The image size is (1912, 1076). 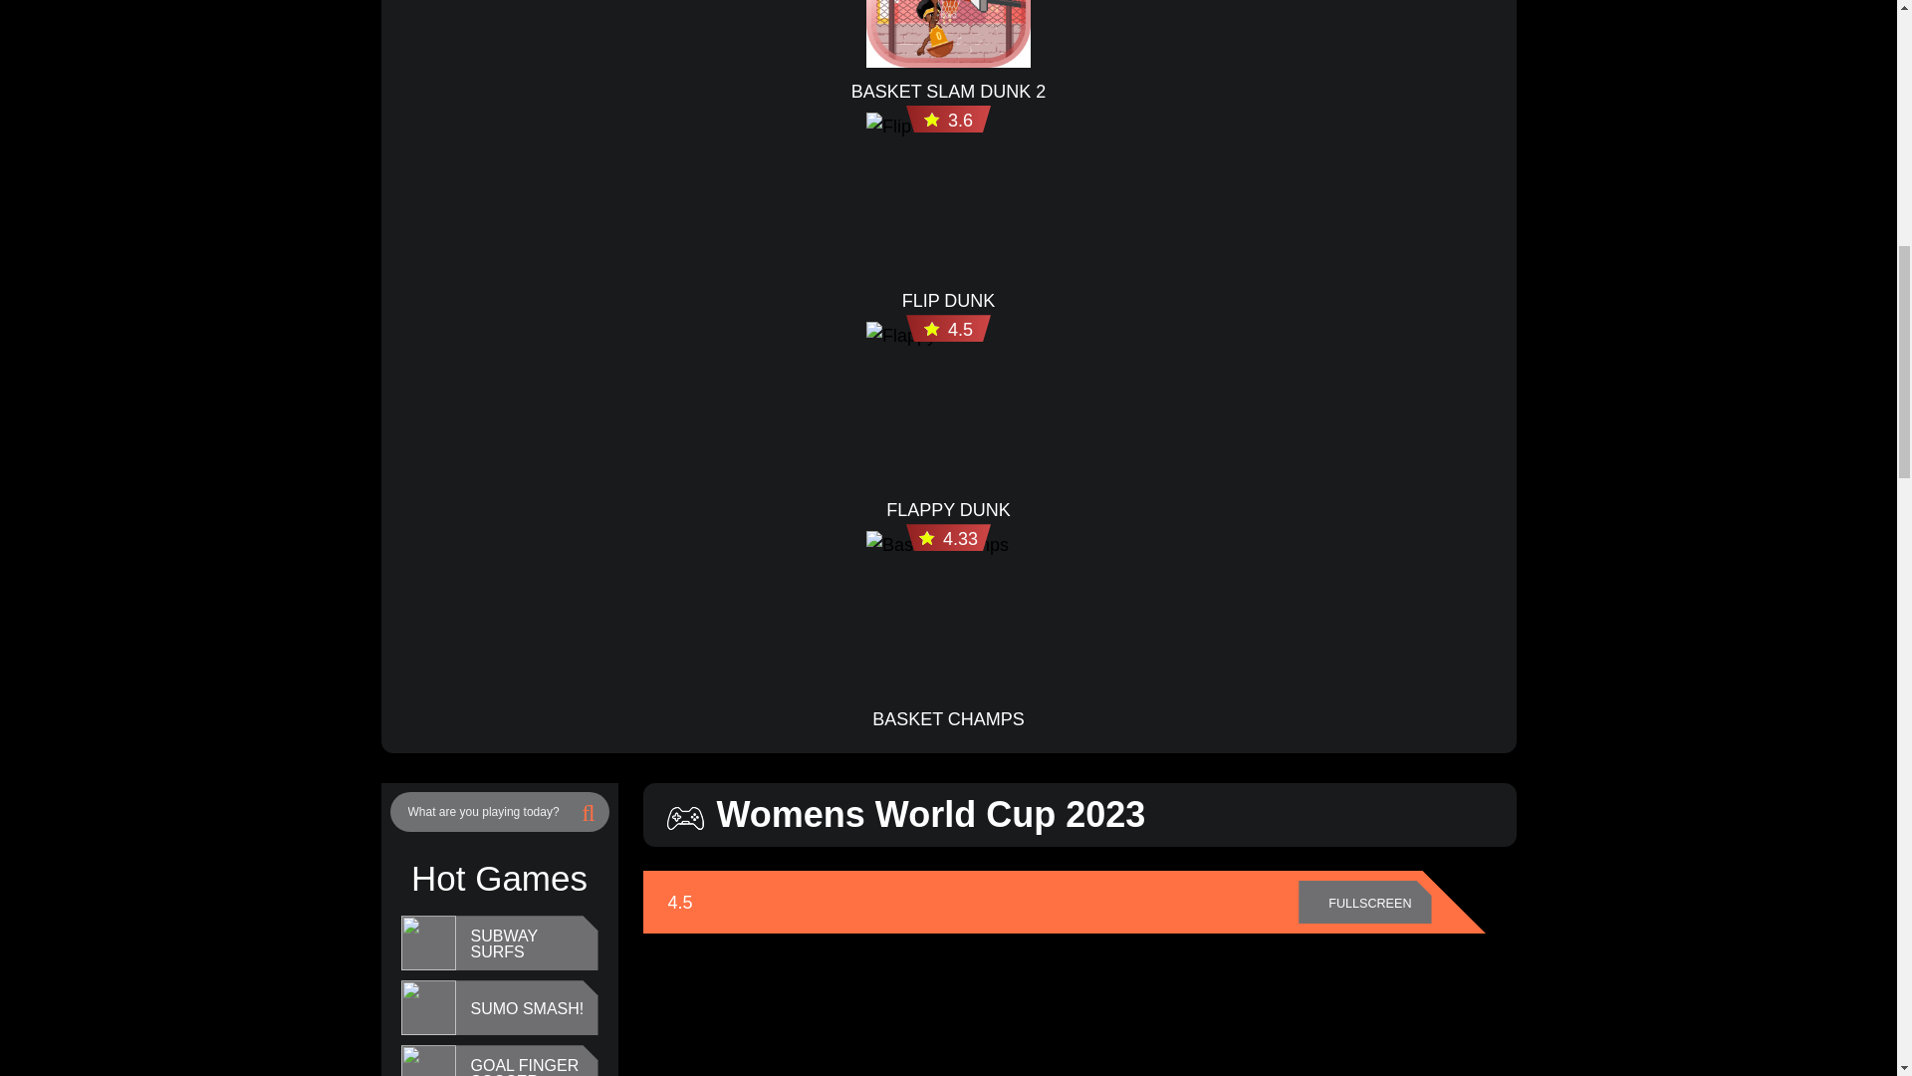 What do you see at coordinates (1364, 903) in the screenshot?
I see `FULLSCREEN` at bounding box center [1364, 903].